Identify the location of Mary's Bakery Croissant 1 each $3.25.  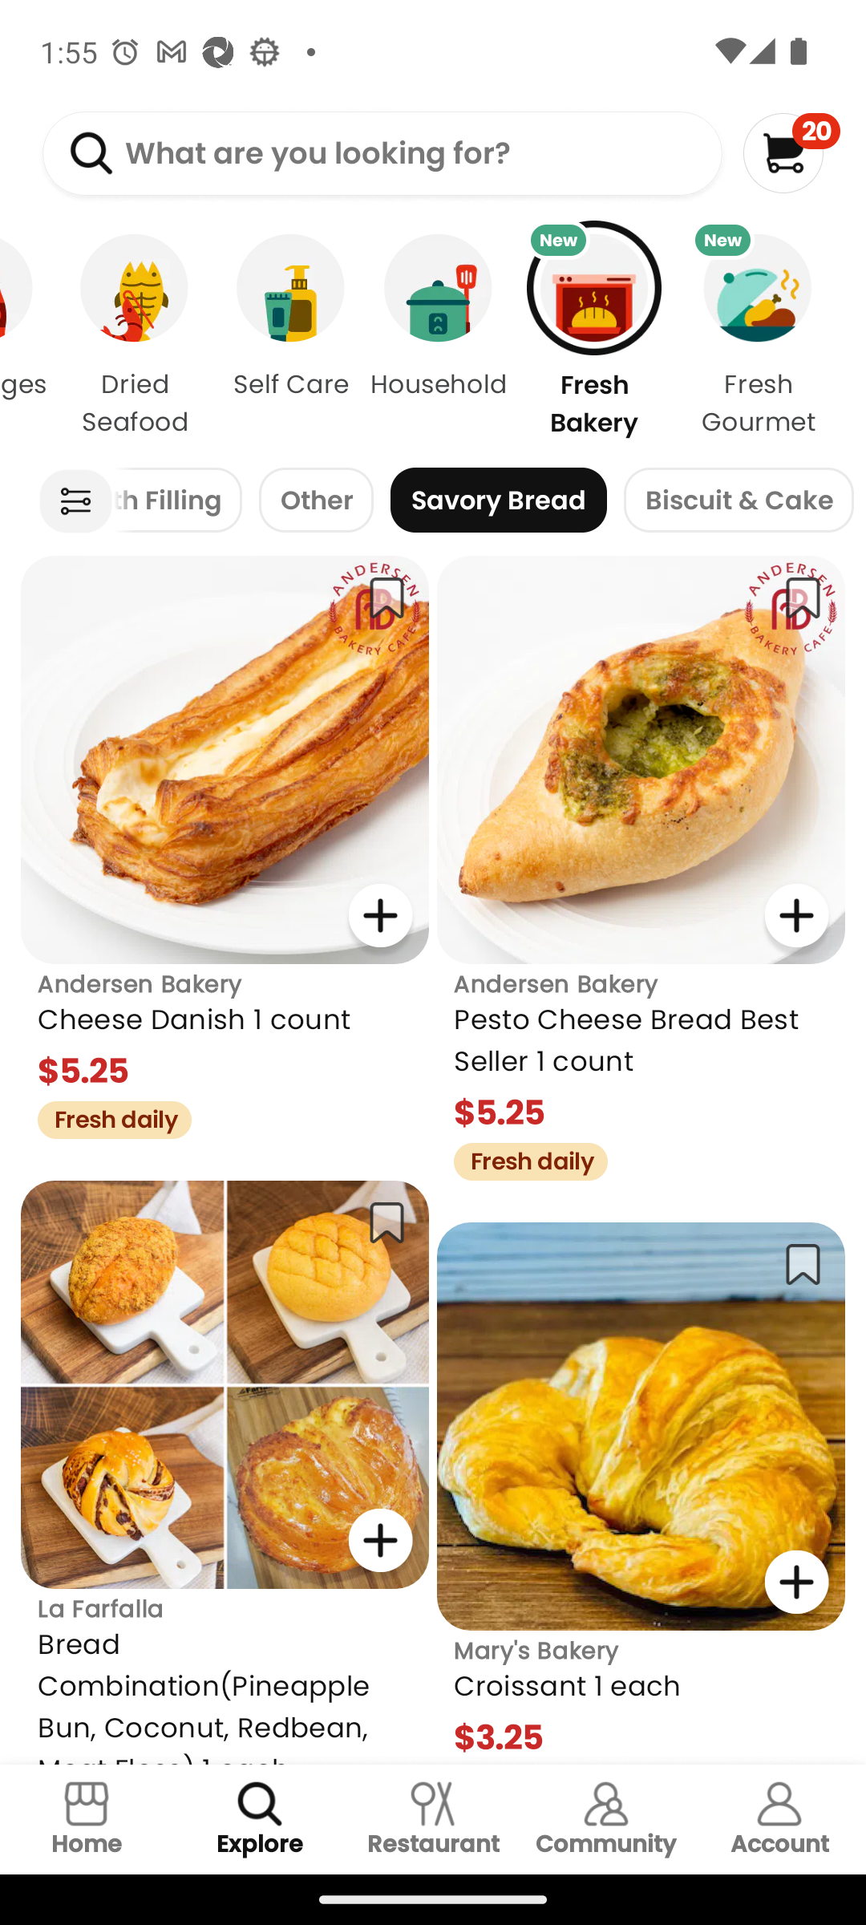
(641, 1493).